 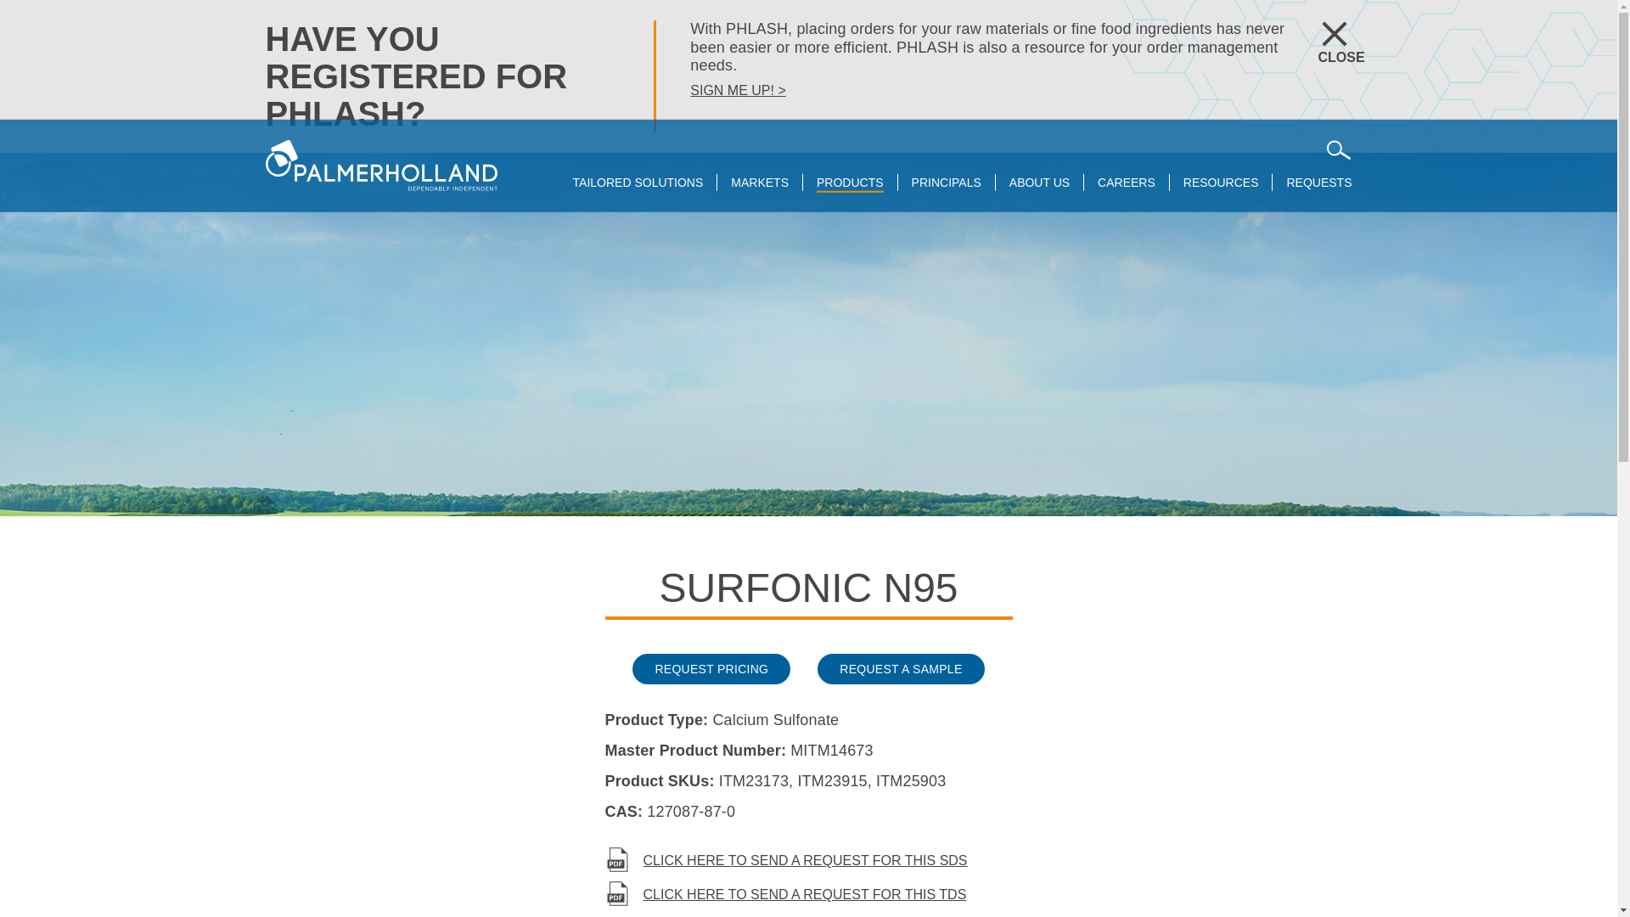 What do you see at coordinates (1126, 183) in the screenshot?
I see `CAREERS` at bounding box center [1126, 183].